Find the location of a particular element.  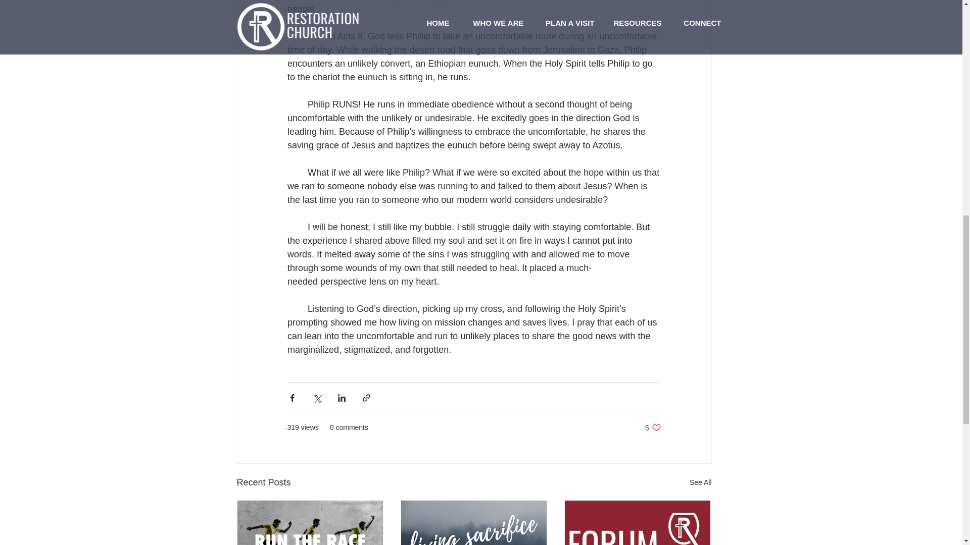

See All is located at coordinates (701, 482).